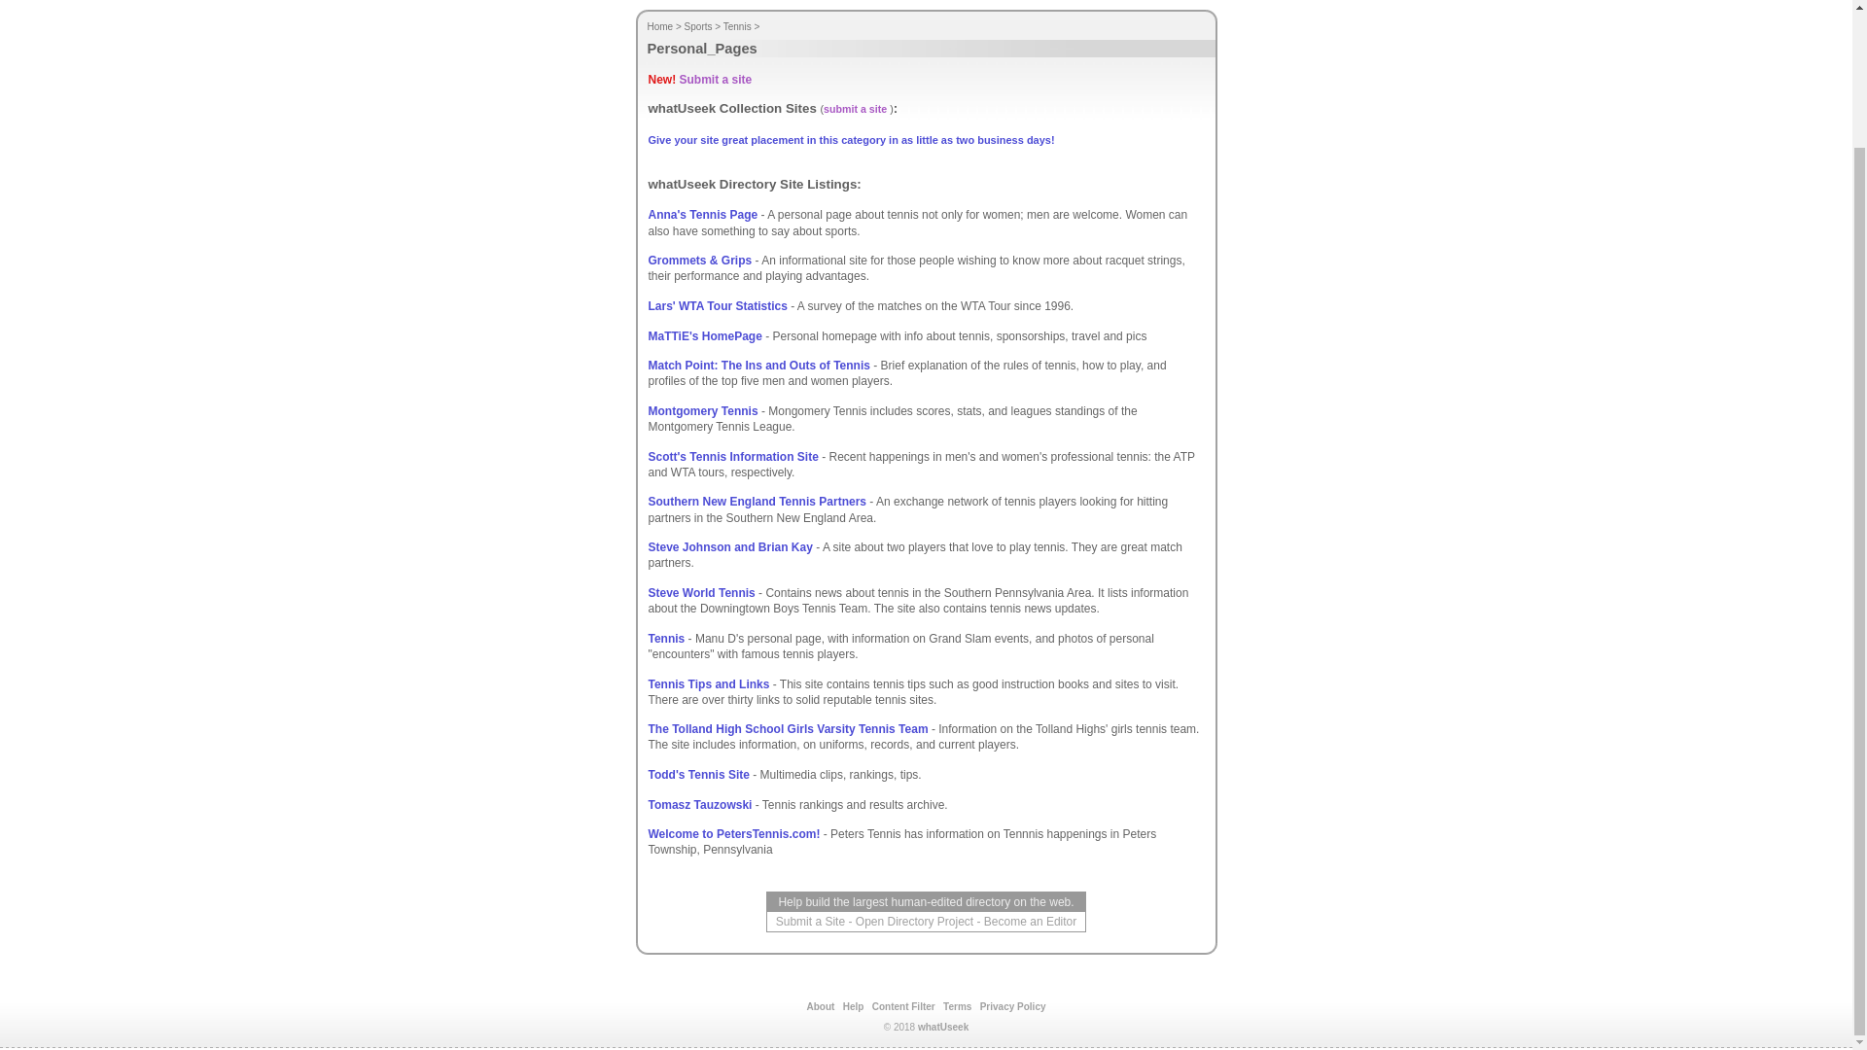  Describe the element at coordinates (698, 774) in the screenshot. I see `Todd's Tennis Site` at that location.